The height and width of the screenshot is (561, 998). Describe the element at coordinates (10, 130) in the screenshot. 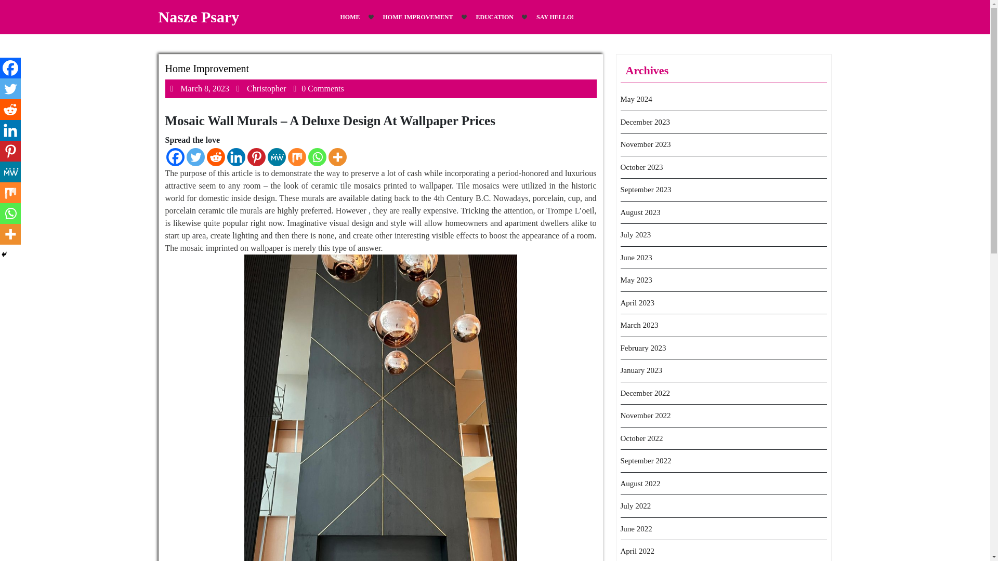

I see `Pinterest` at that location.